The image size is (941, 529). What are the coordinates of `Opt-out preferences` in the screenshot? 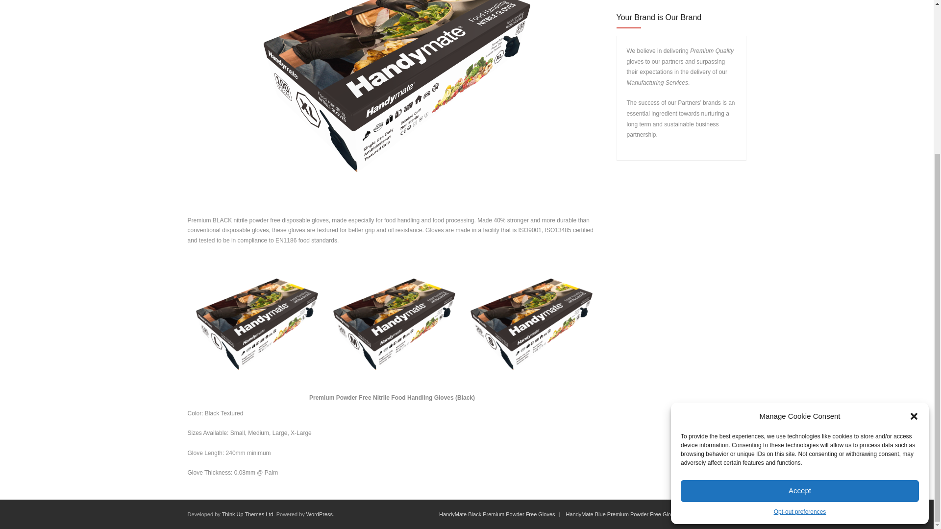 It's located at (800, 301).